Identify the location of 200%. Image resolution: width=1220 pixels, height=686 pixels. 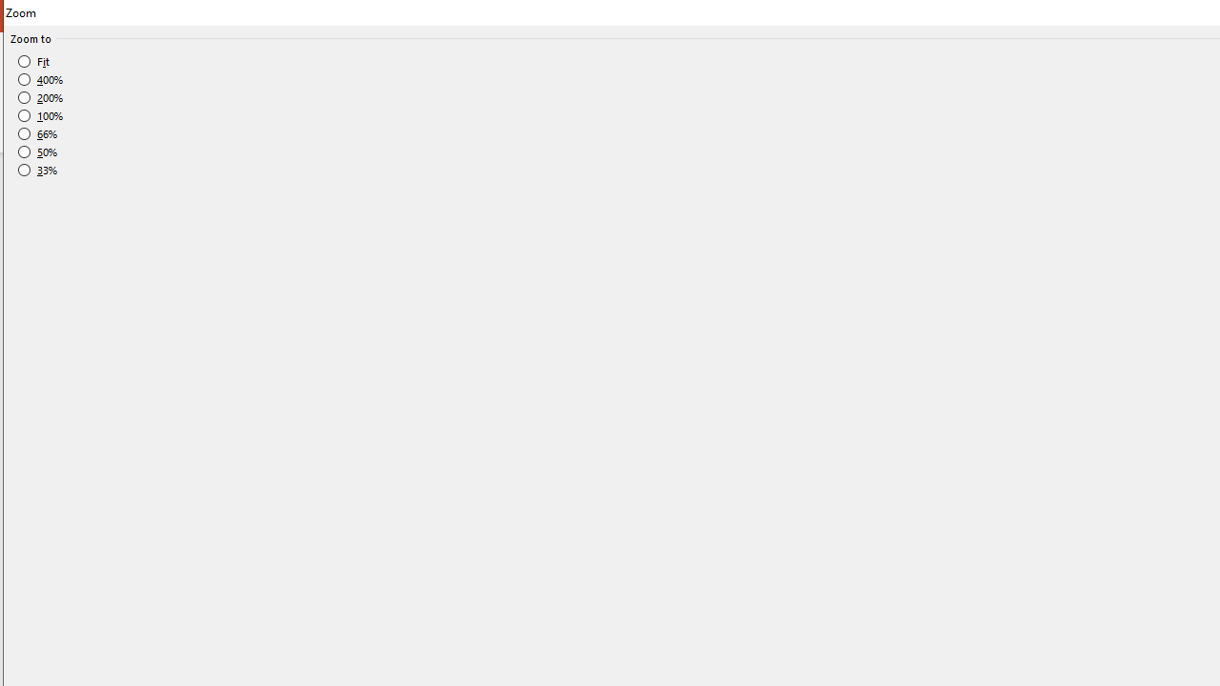
(41, 97).